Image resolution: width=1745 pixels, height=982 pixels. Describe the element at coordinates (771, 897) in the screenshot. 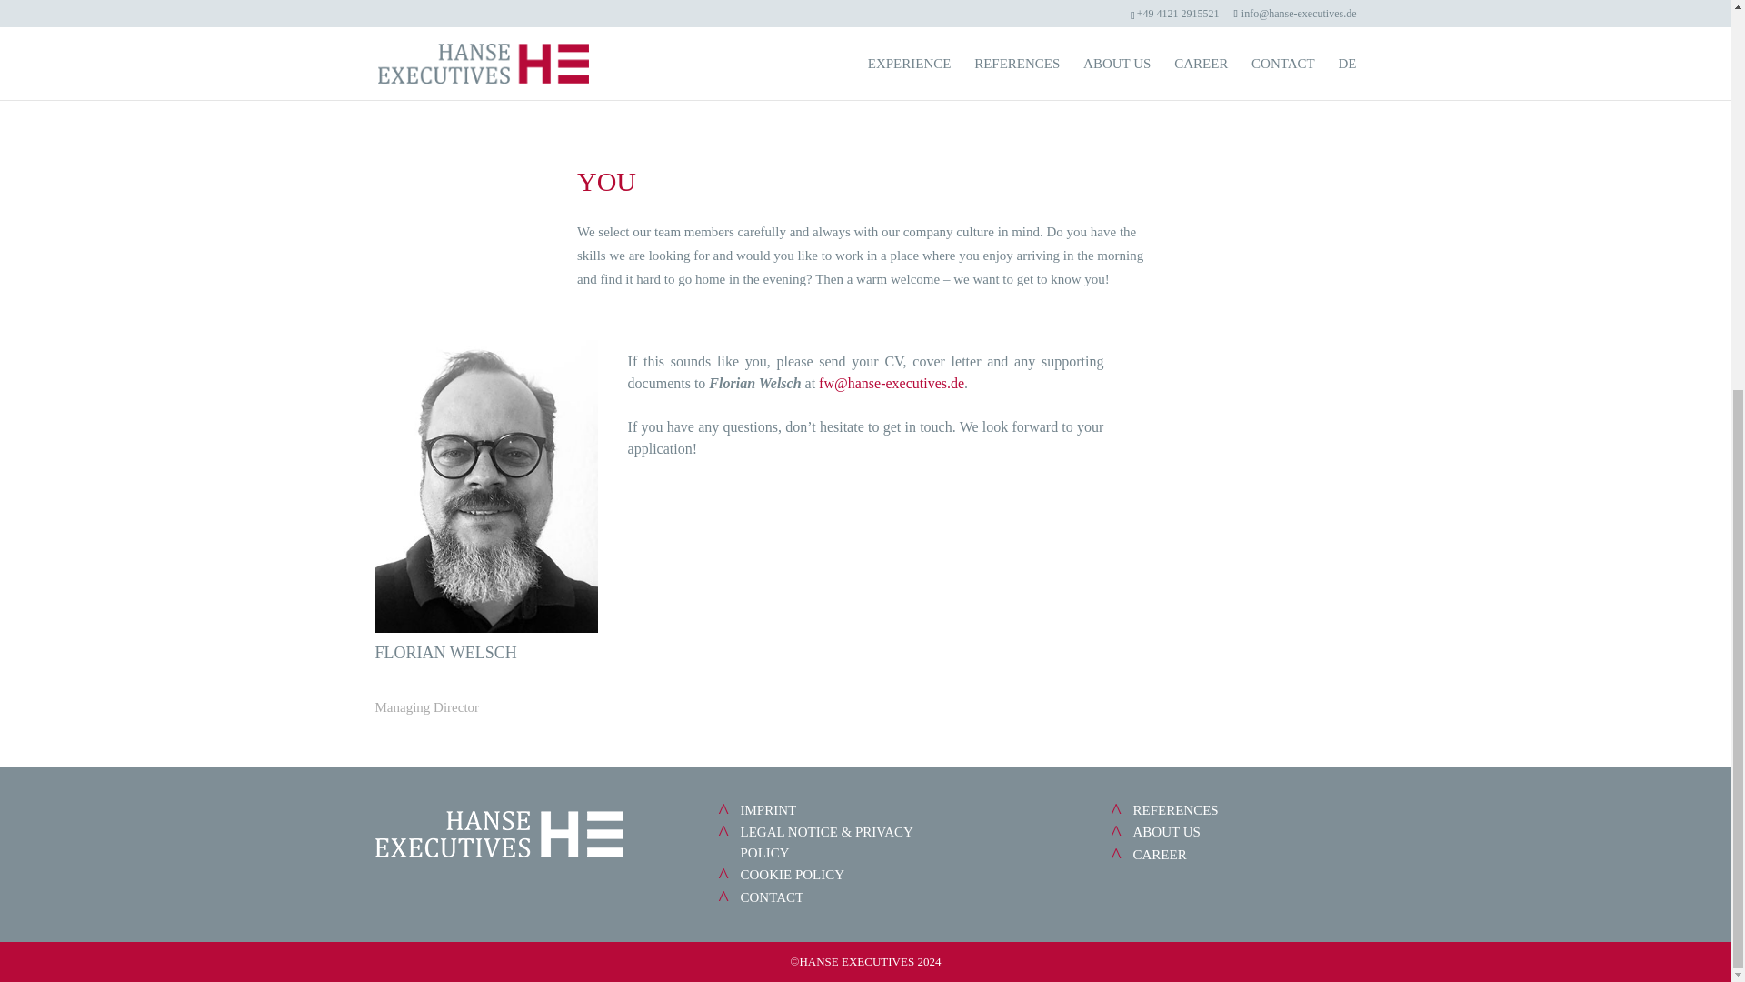

I see `CONTACT` at that location.